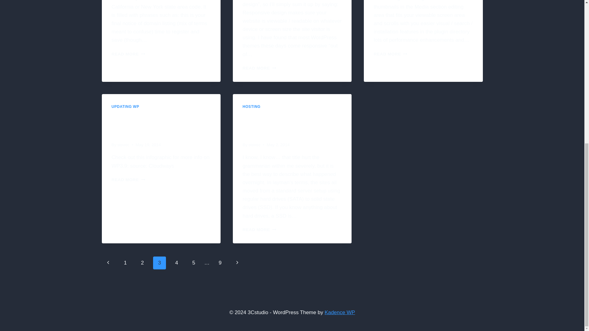 The height and width of the screenshot is (331, 589). What do you see at coordinates (194, 263) in the screenshot?
I see `5` at bounding box center [194, 263].